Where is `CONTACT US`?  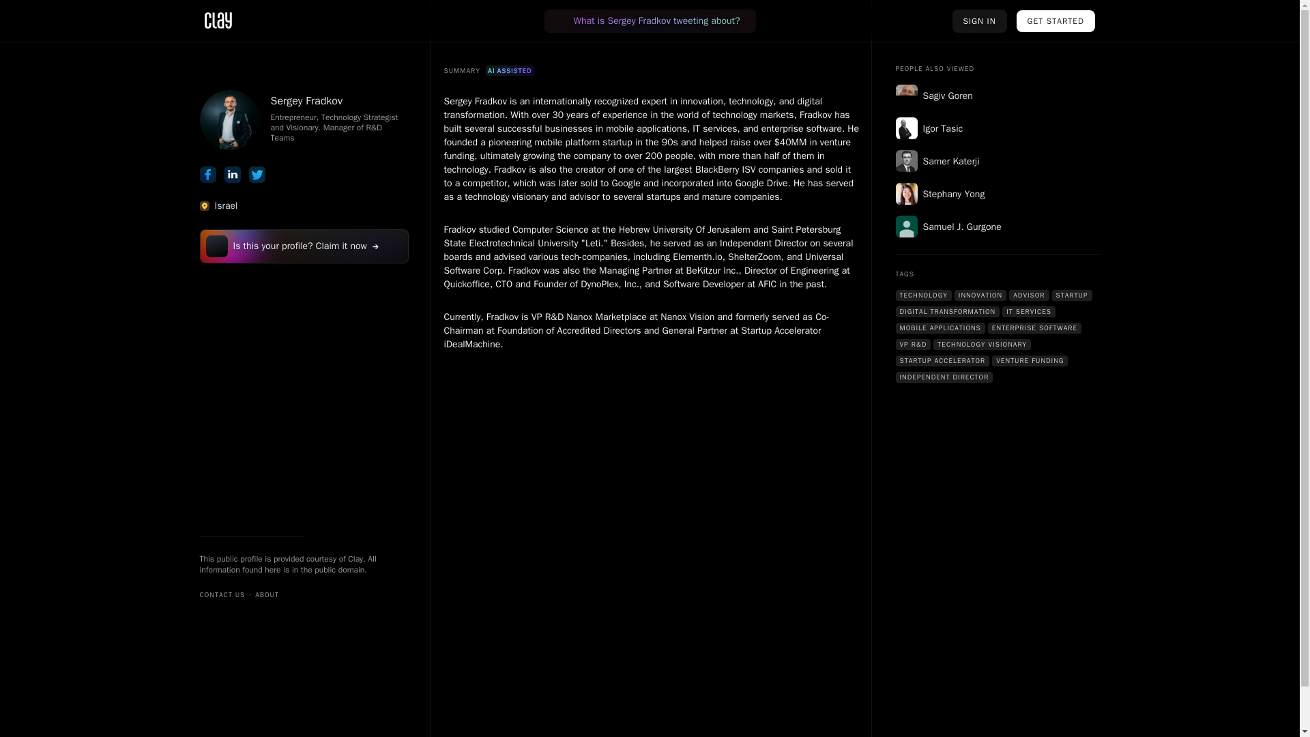
CONTACT US is located at coordinates (222, 595).